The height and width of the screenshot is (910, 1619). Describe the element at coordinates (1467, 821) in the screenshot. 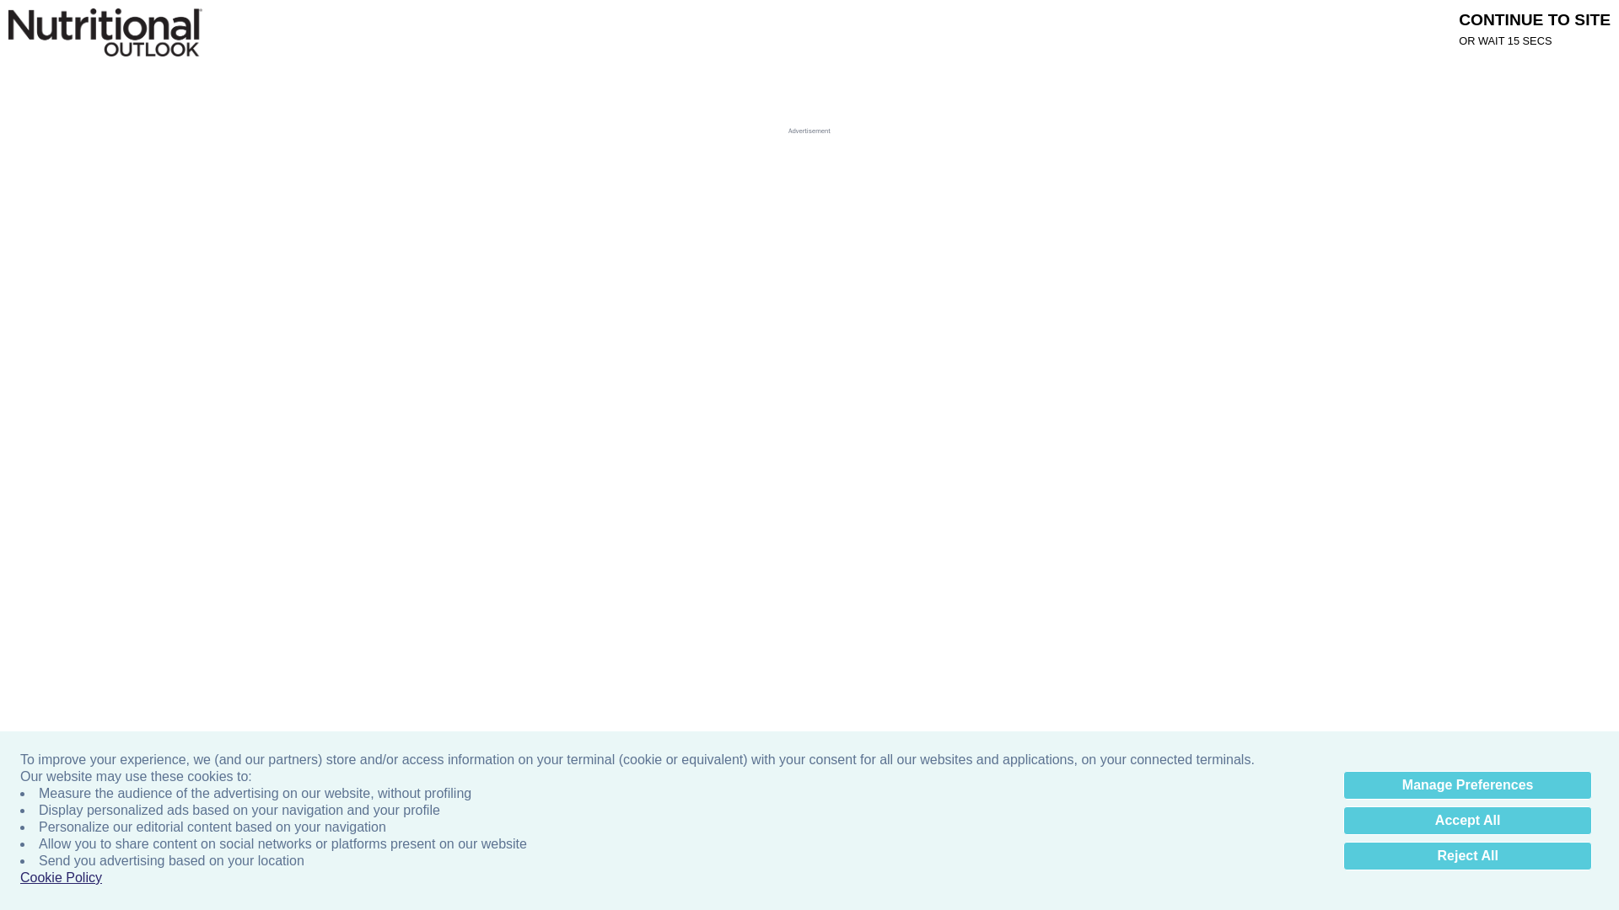

I see `Accept All` at that location.